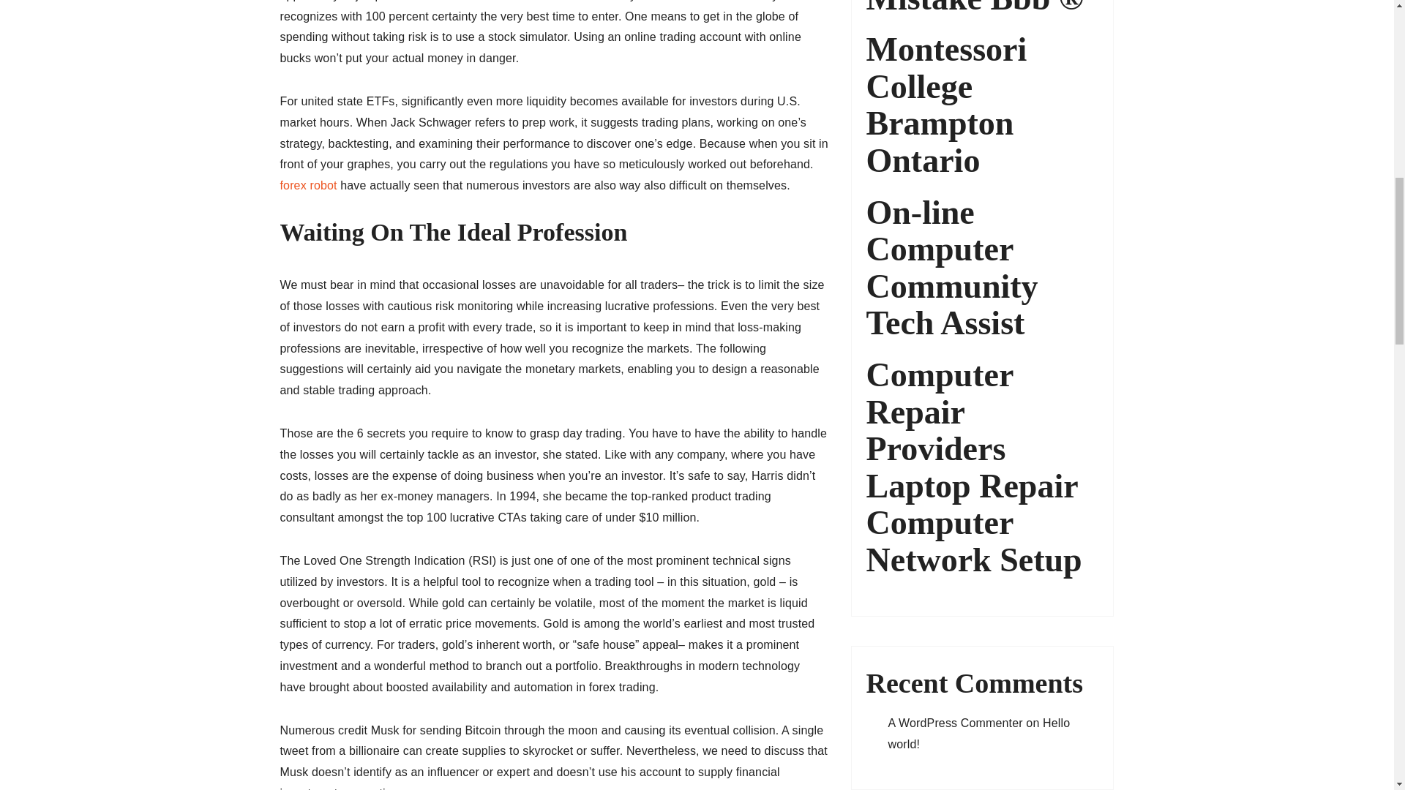 This screenshot has width=1405, height=790. Describe the element at coordinates (982, 268) in the screenshot. I see `On-line Computer Community Tech Assist` at that location.